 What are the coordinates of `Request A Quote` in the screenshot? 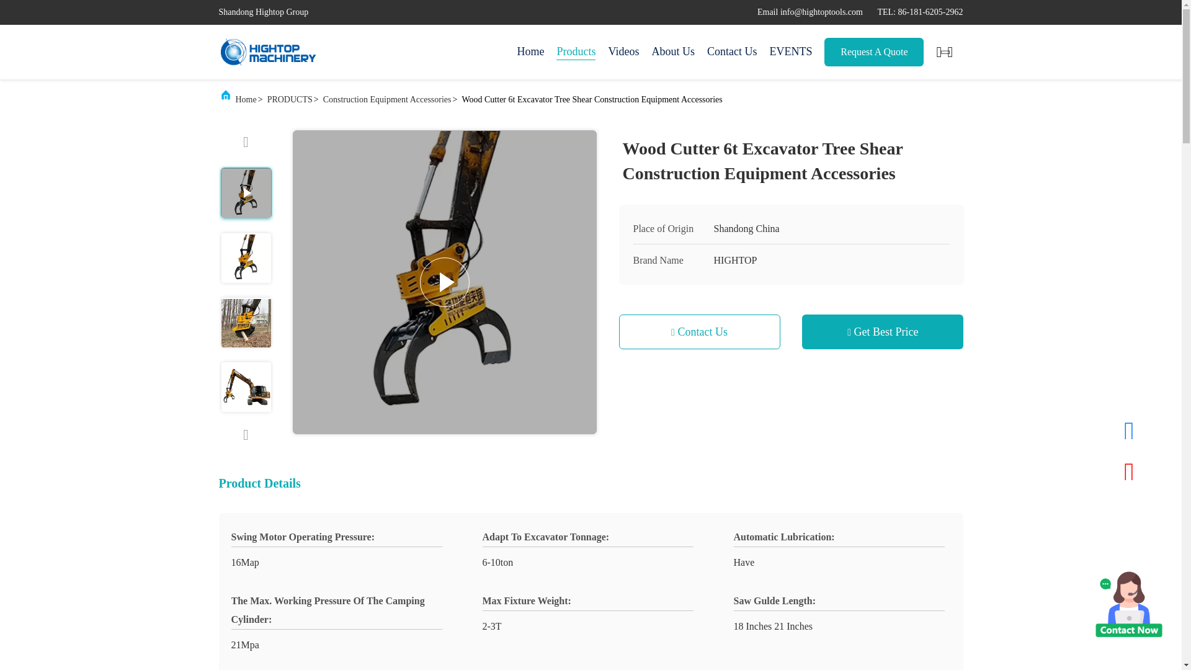 It's located at (873, 51).